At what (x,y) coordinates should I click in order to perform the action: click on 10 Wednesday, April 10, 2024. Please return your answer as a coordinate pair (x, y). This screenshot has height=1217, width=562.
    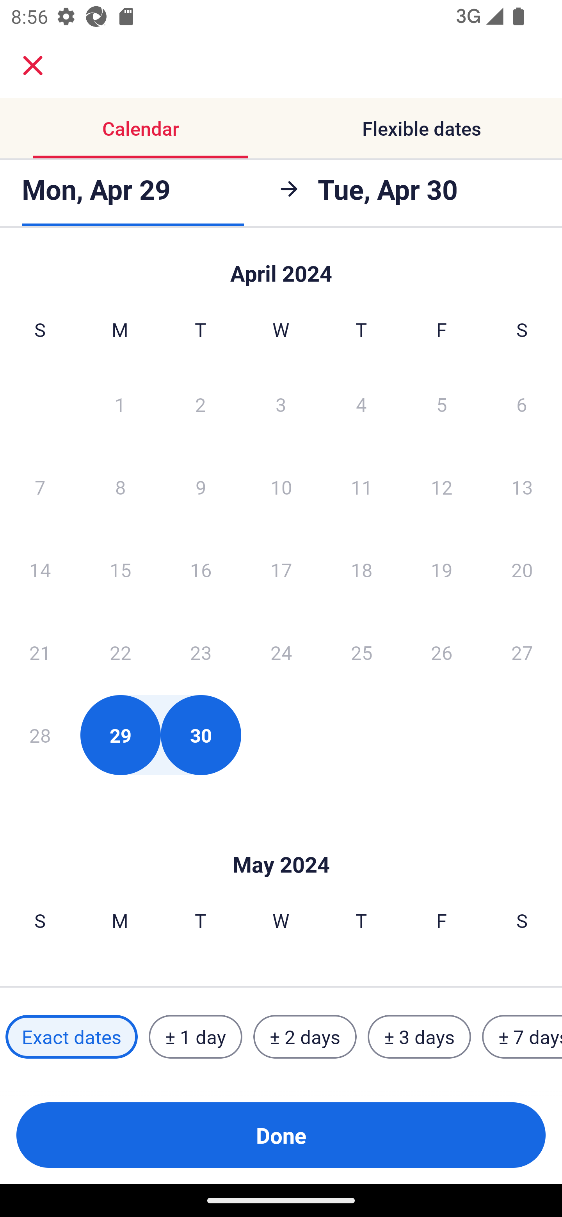
    Looking at the image, I should click on (281, 487).